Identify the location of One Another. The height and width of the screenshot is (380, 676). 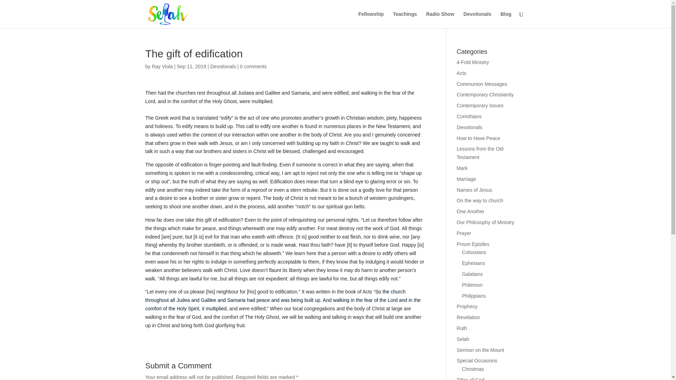
(470, 211).